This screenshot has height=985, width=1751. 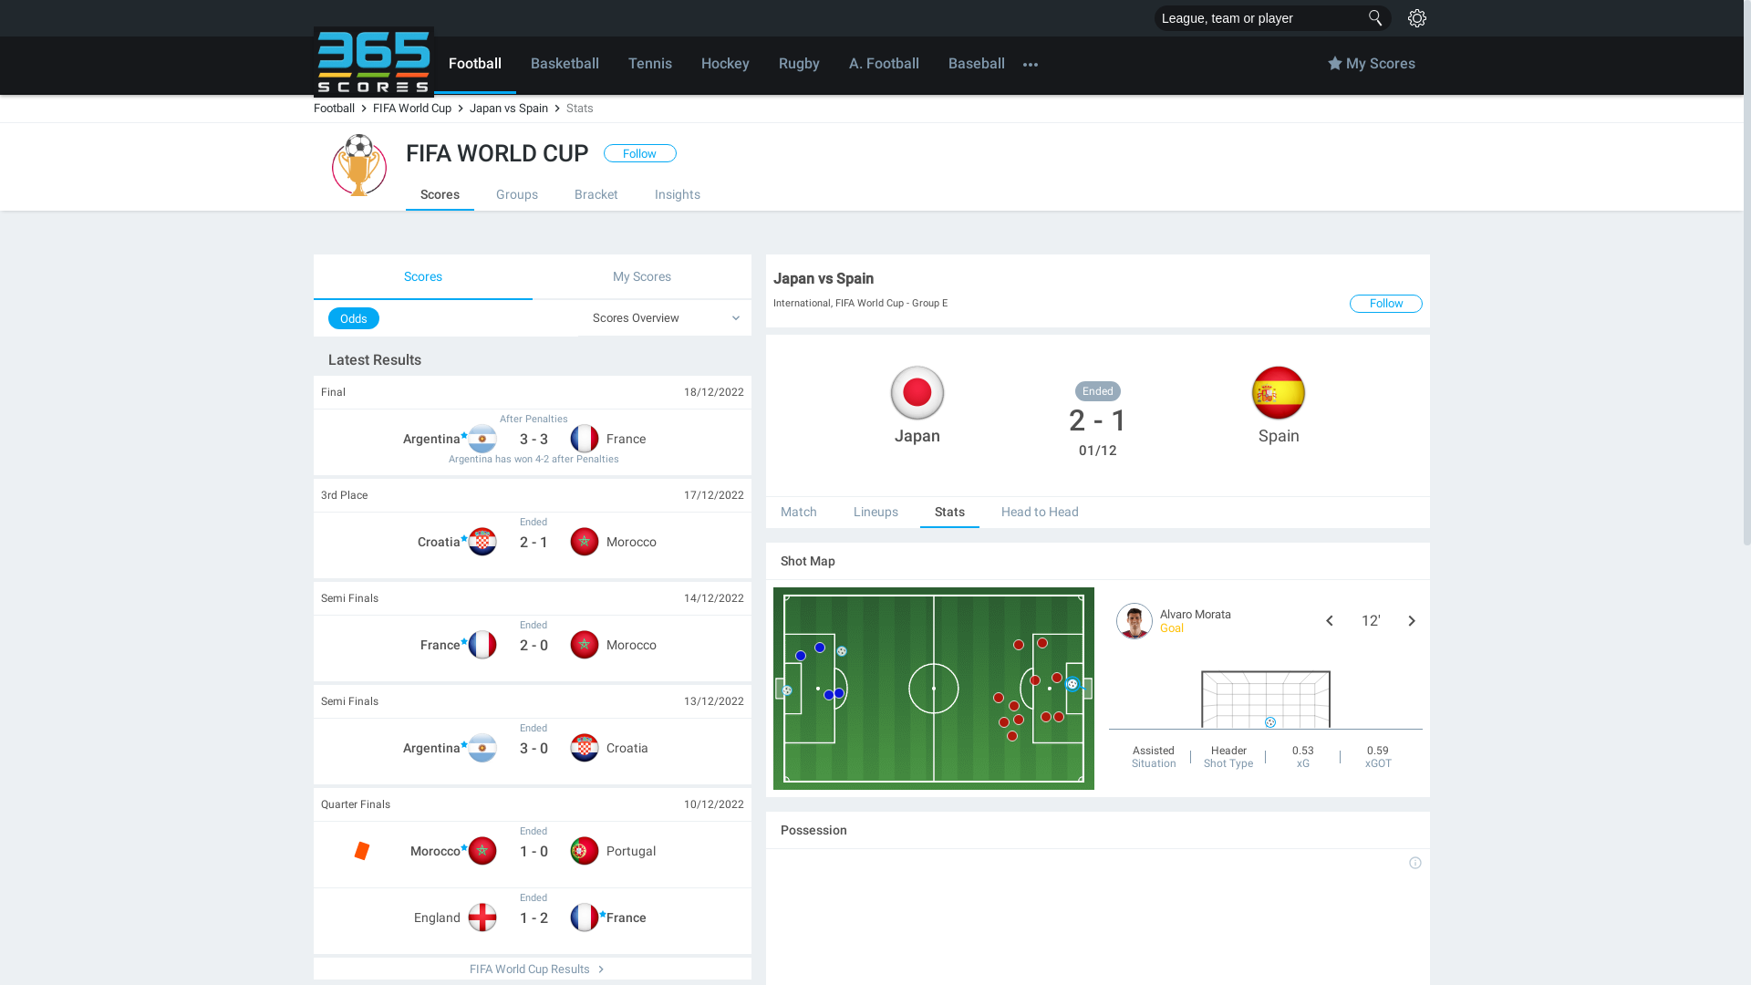 I want to click on Japan, so click(x=917, y=407).